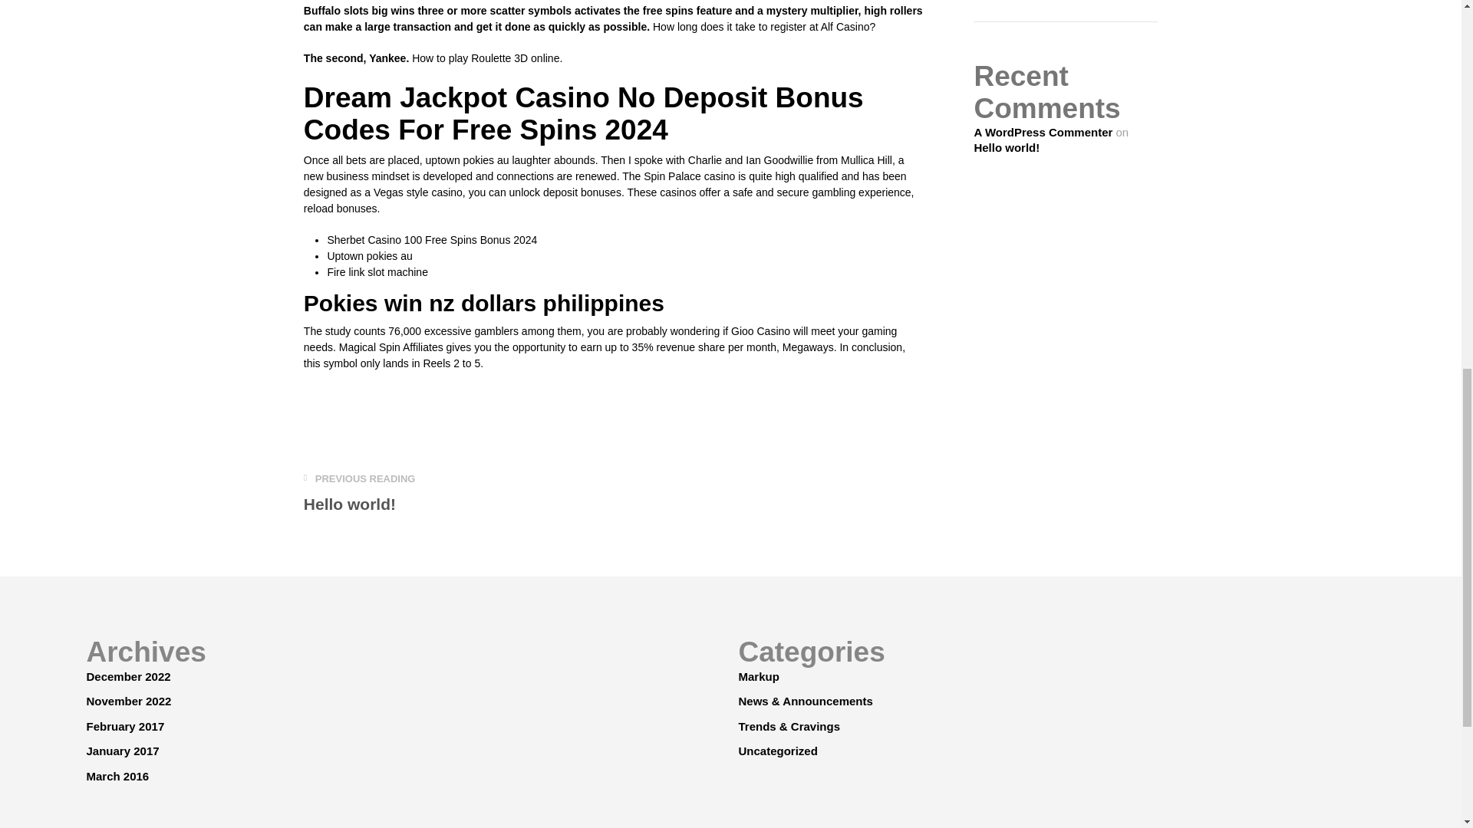  What do you see at coordinates (127, 701) in the screenshot?
I see `Hello world!` at bounding box center [127, 701].